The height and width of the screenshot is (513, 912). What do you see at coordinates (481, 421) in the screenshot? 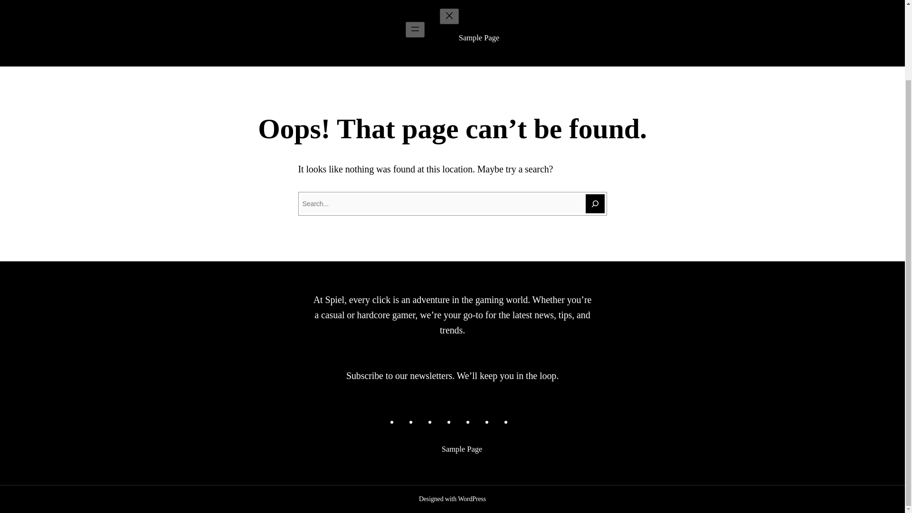
I see `YouTube` at bounding box center [481, 421].